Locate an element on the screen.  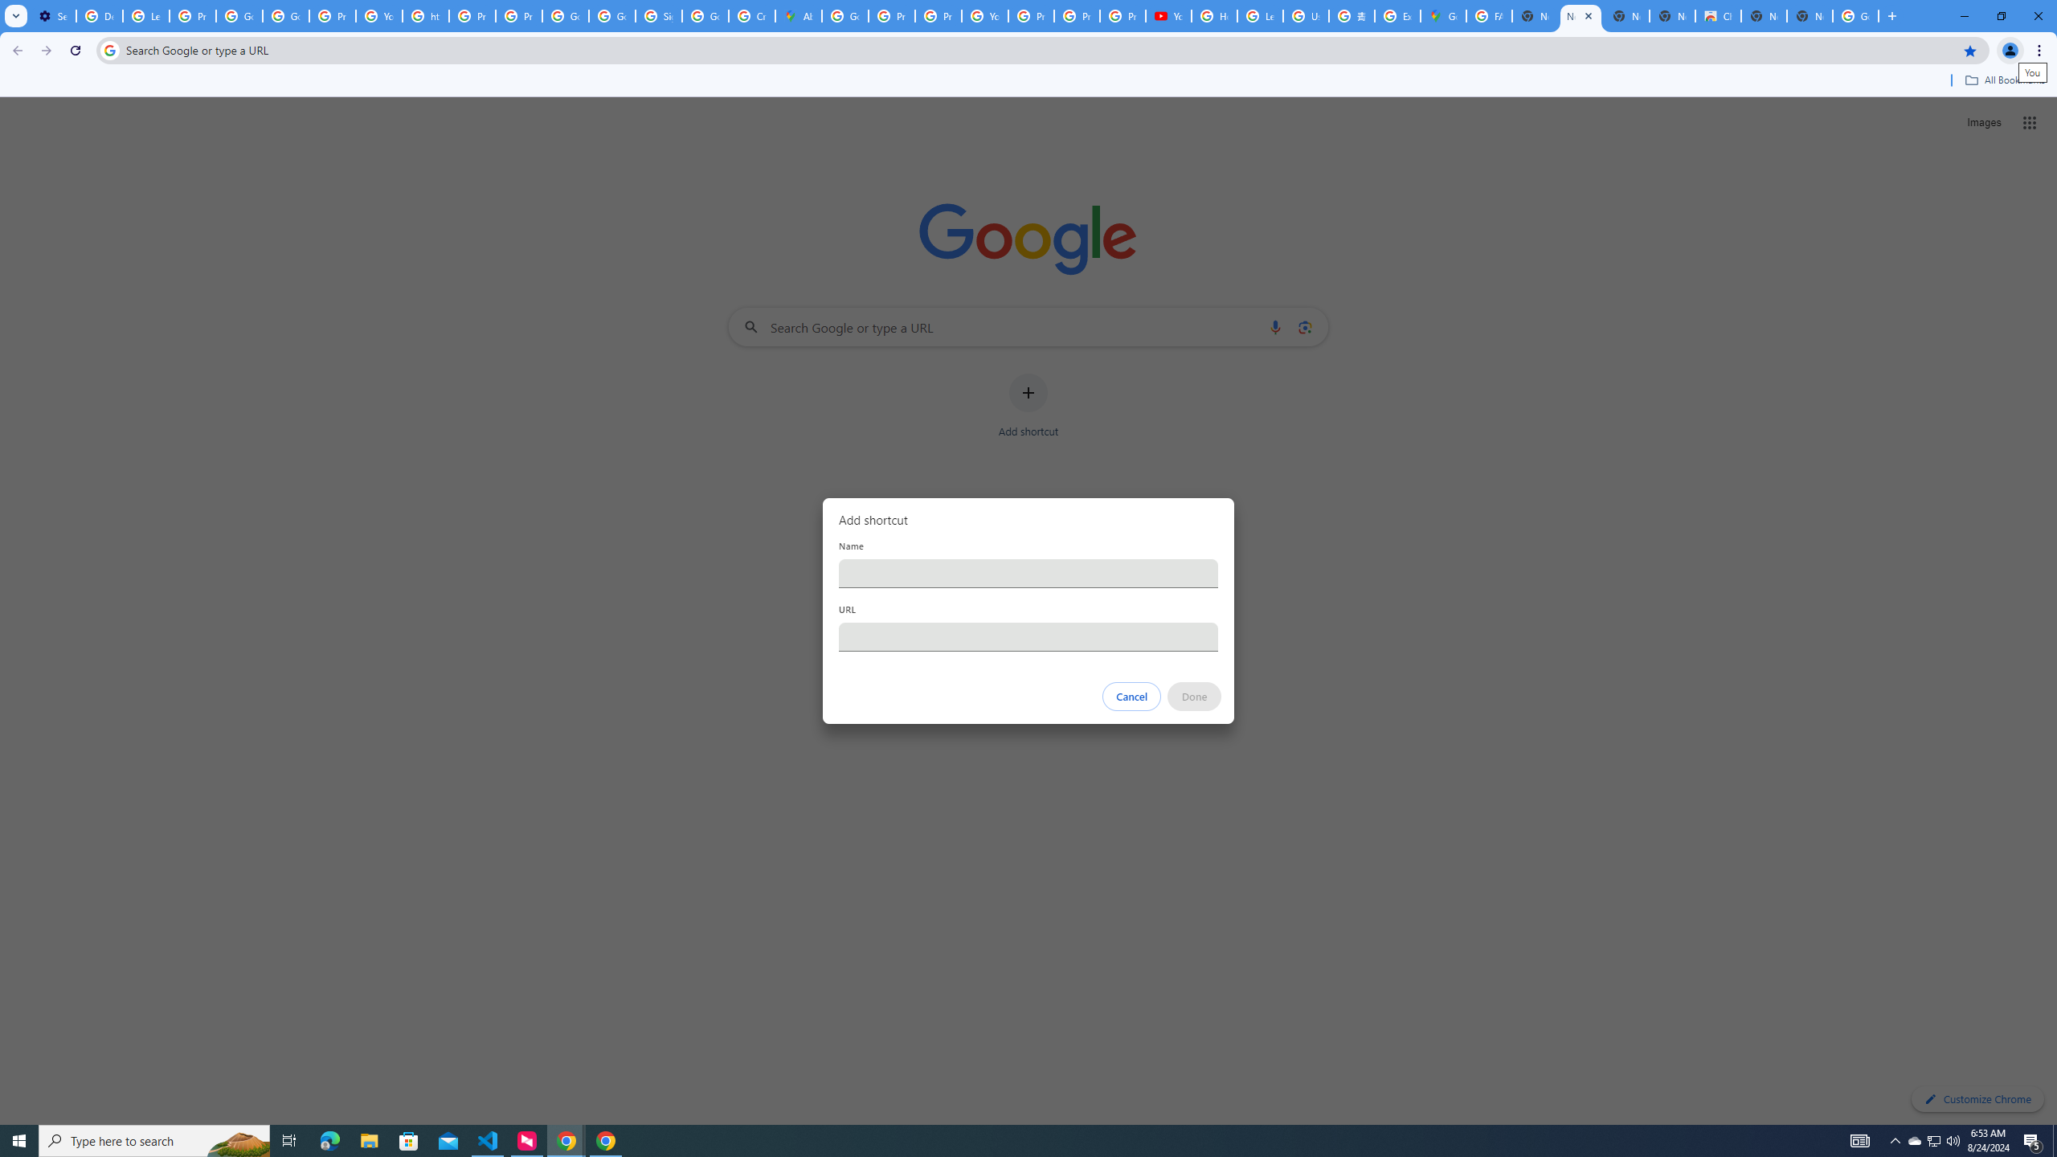
Done is located at coordinates (1195, 697).